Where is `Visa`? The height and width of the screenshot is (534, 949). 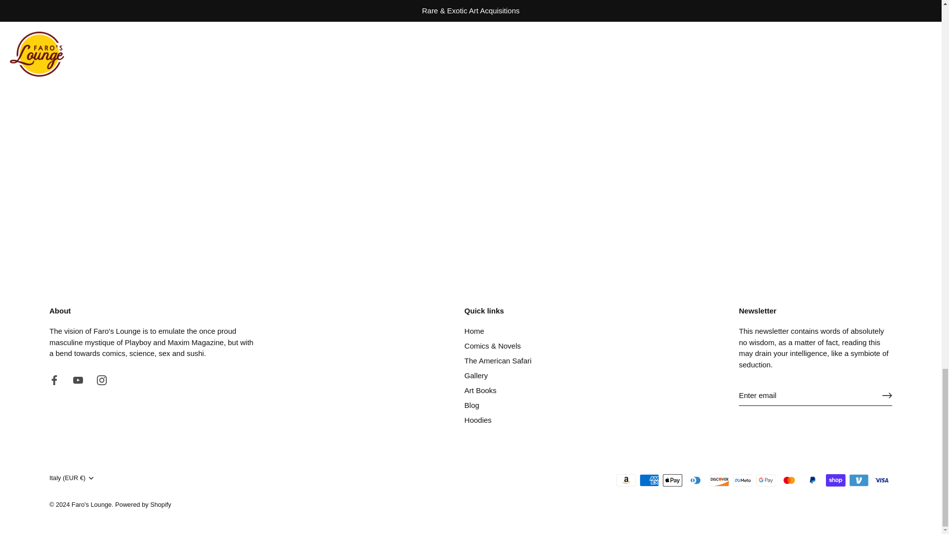 Visa is located at coordinates (882, 480).